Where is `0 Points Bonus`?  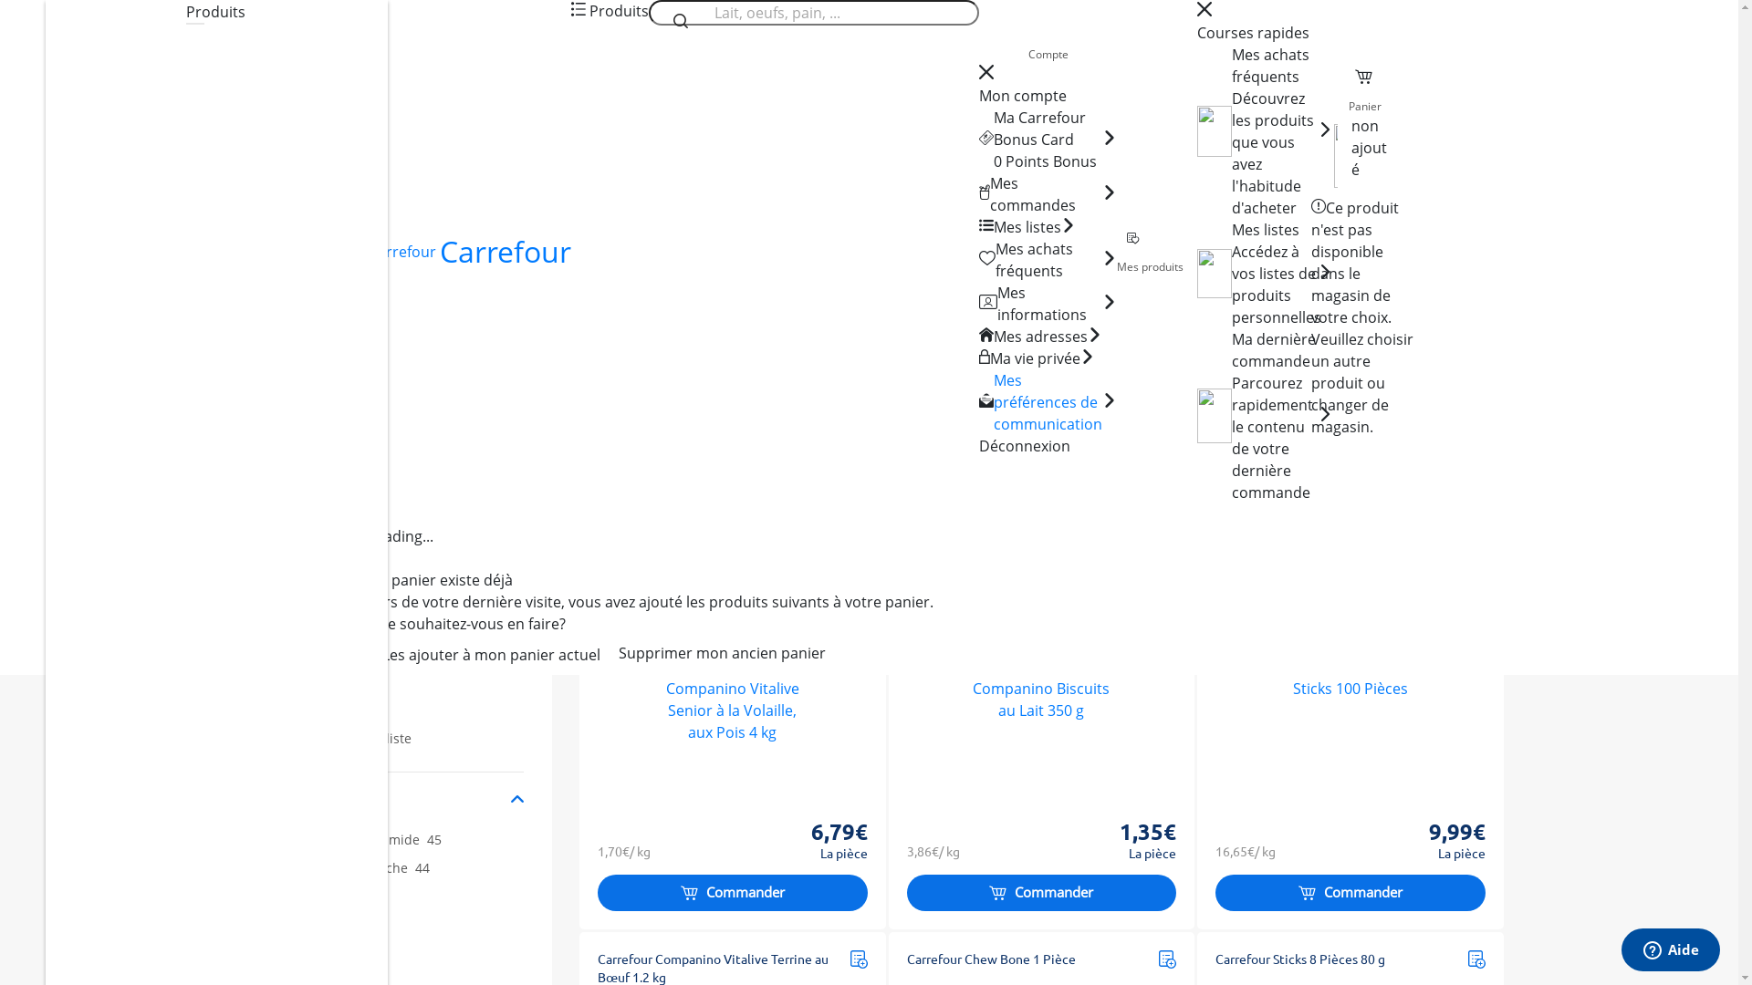
0 Points Bonus is located at coordinates (1046, 161).